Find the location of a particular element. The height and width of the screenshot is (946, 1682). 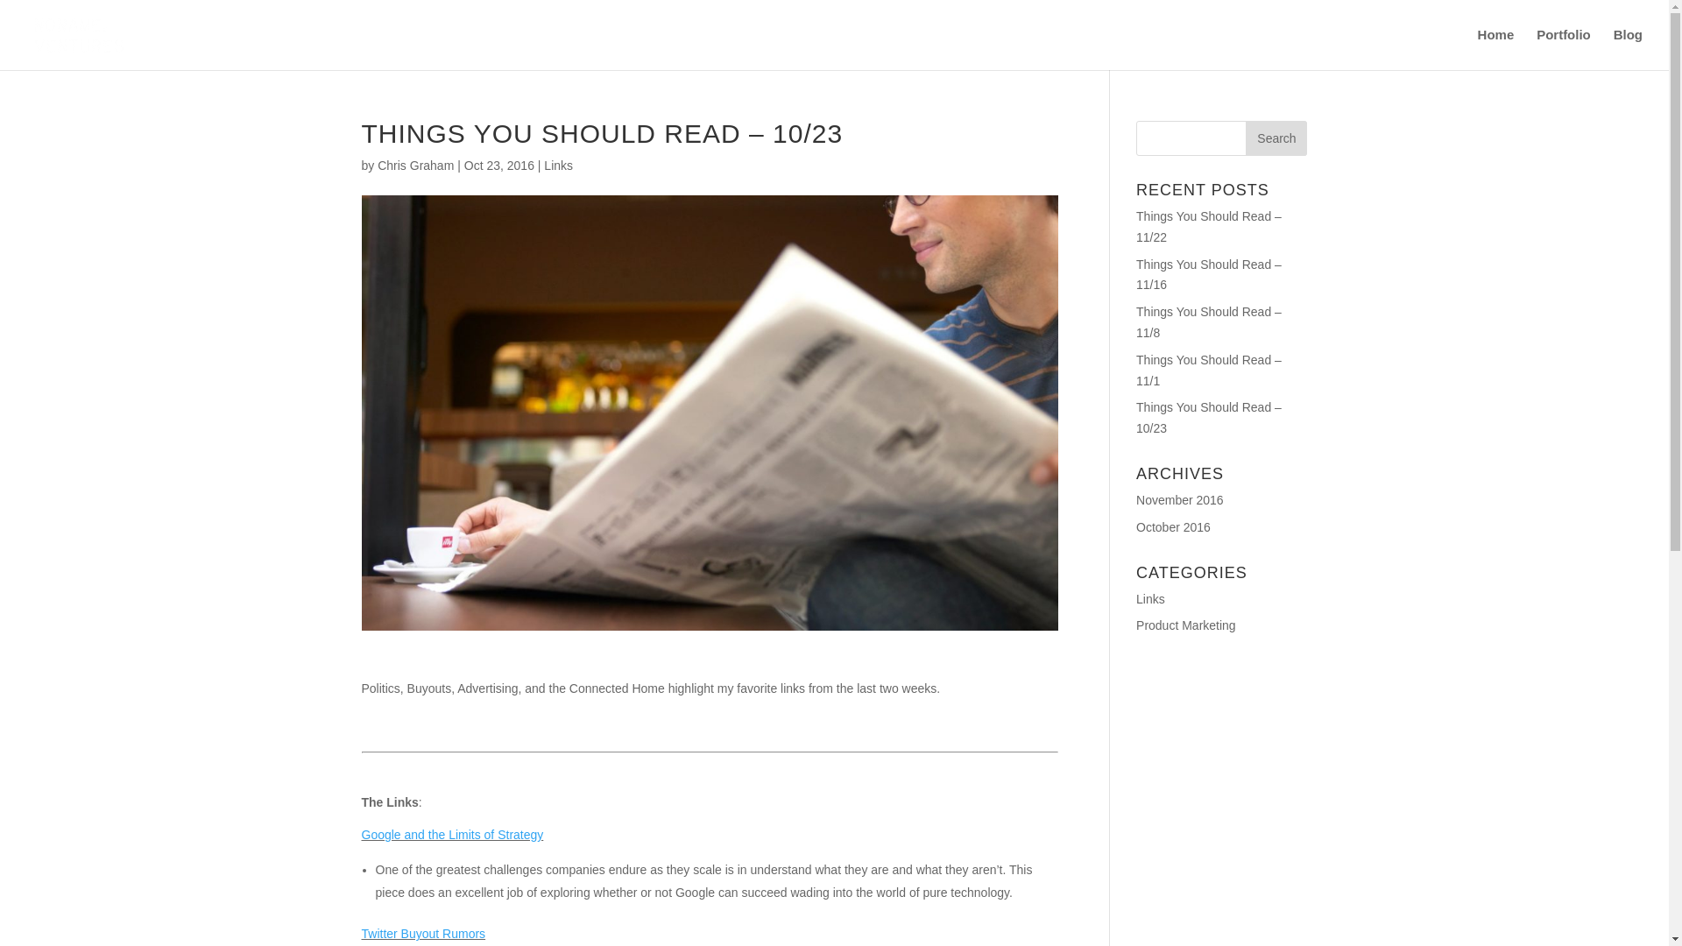

Twitter Buyout Rumors is located at coordinates (423, 934).